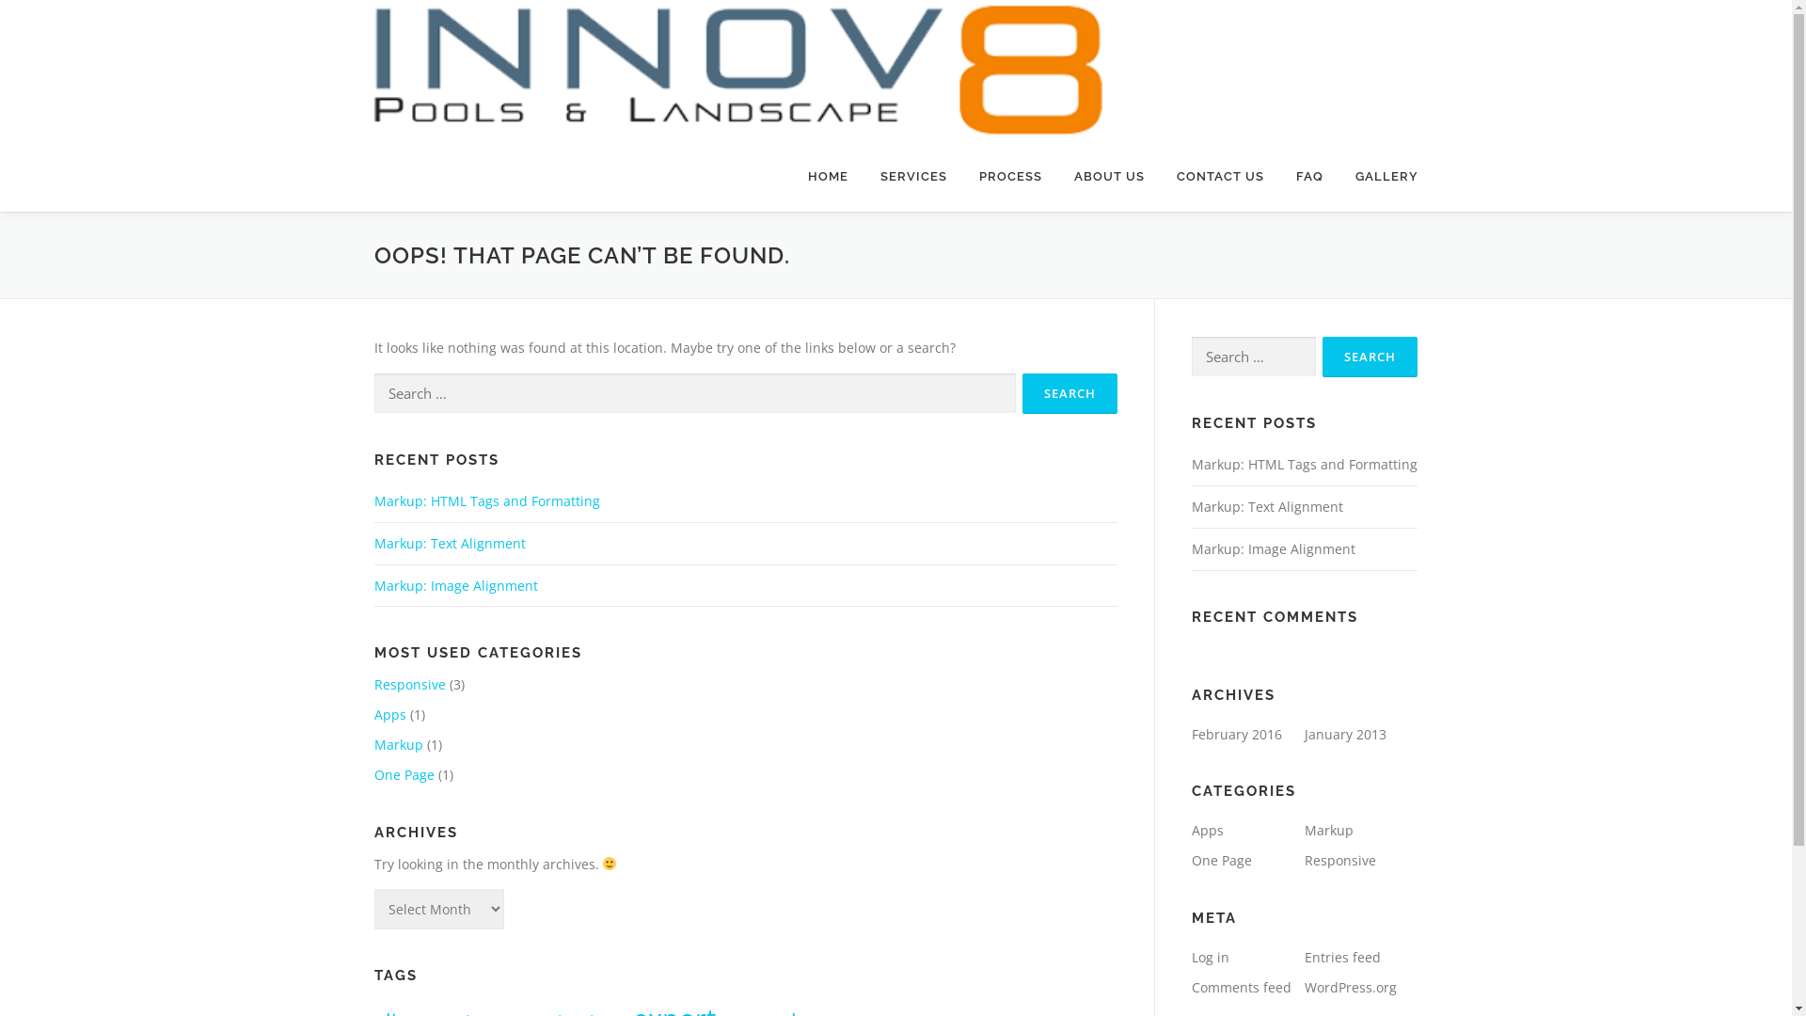  Describe the element at coordinates (828, 177) in the screenshot. I see `HOME` at that location.